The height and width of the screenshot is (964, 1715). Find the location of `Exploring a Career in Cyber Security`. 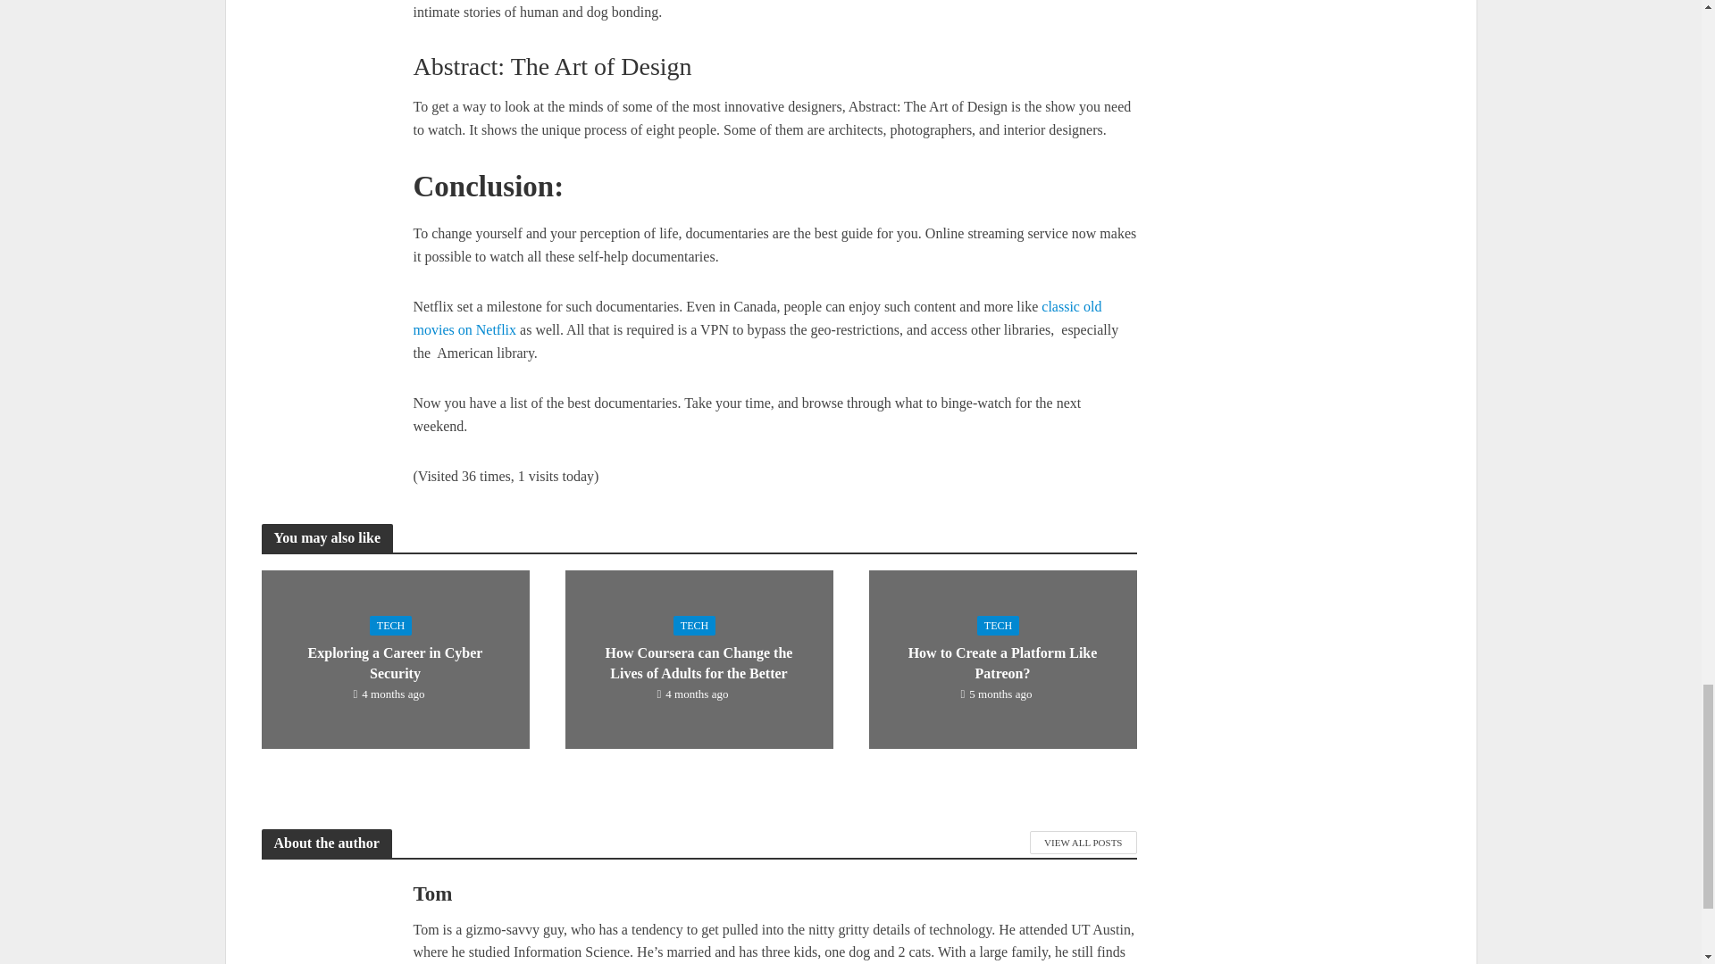

Exploring a Career in Cyber Security is located at coordinates (394, 659).